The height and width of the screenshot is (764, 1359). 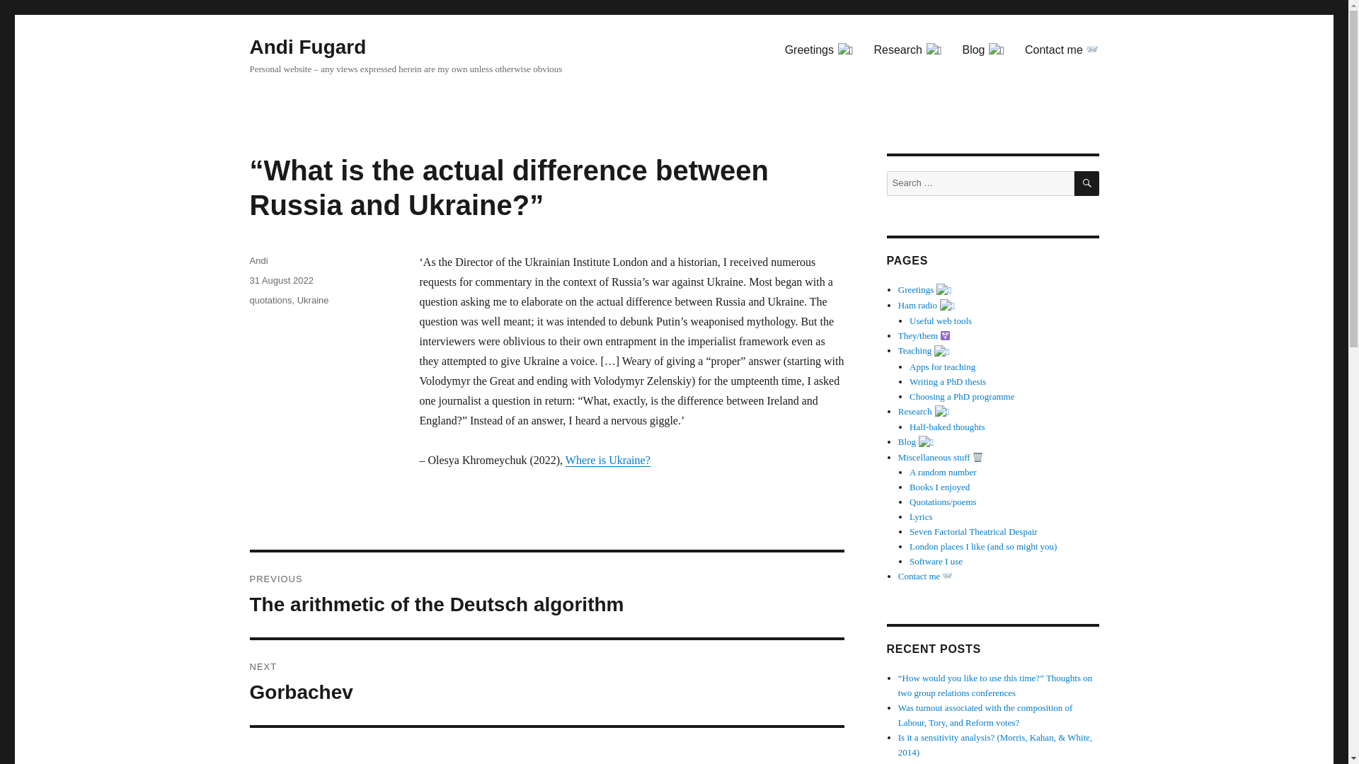 I want to click on Contact me, so click(x=313, y=300).